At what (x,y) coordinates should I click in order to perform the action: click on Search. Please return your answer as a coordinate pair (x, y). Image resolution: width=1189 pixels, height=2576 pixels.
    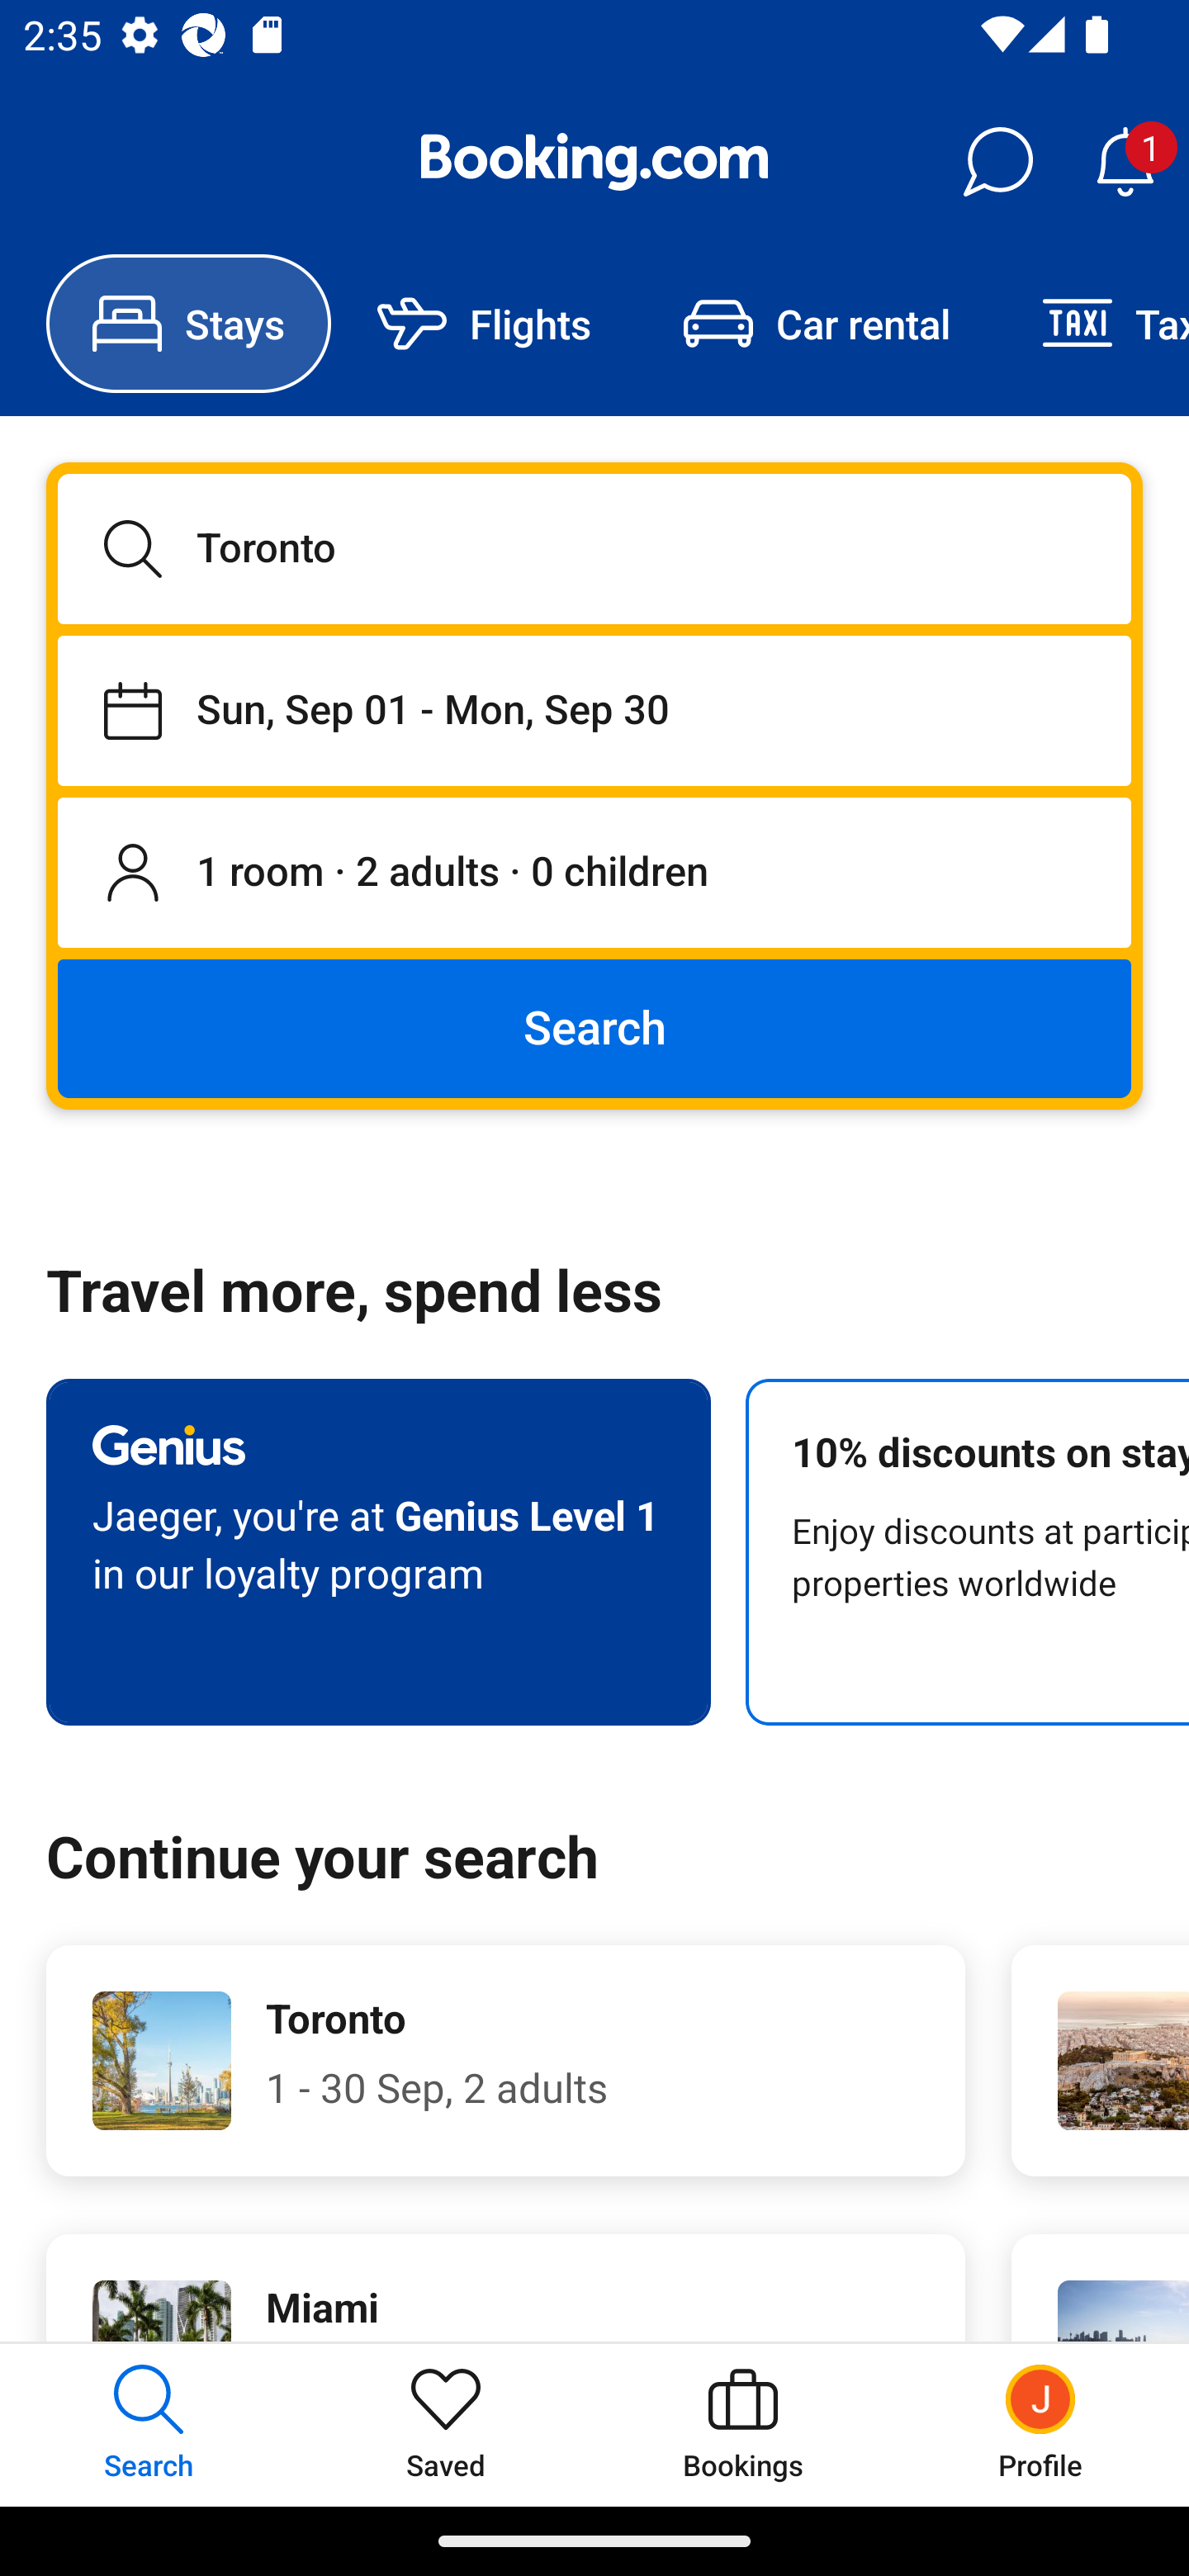
    Looking at the image, I should click on (594, 1027).